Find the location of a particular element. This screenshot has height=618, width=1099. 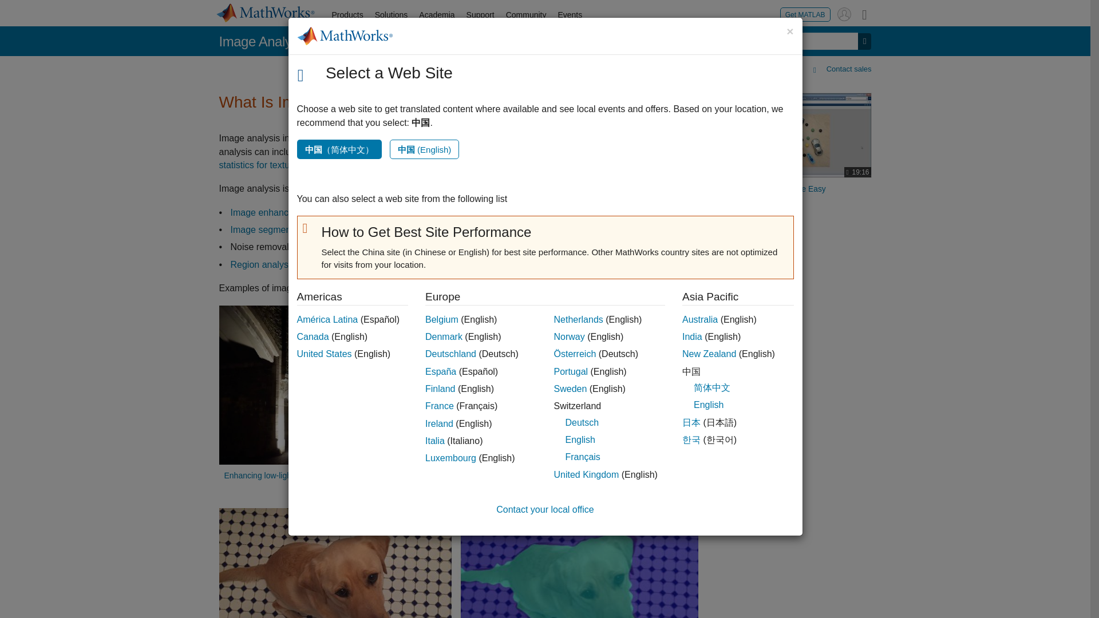

Products is located at coordinates (348, 15).